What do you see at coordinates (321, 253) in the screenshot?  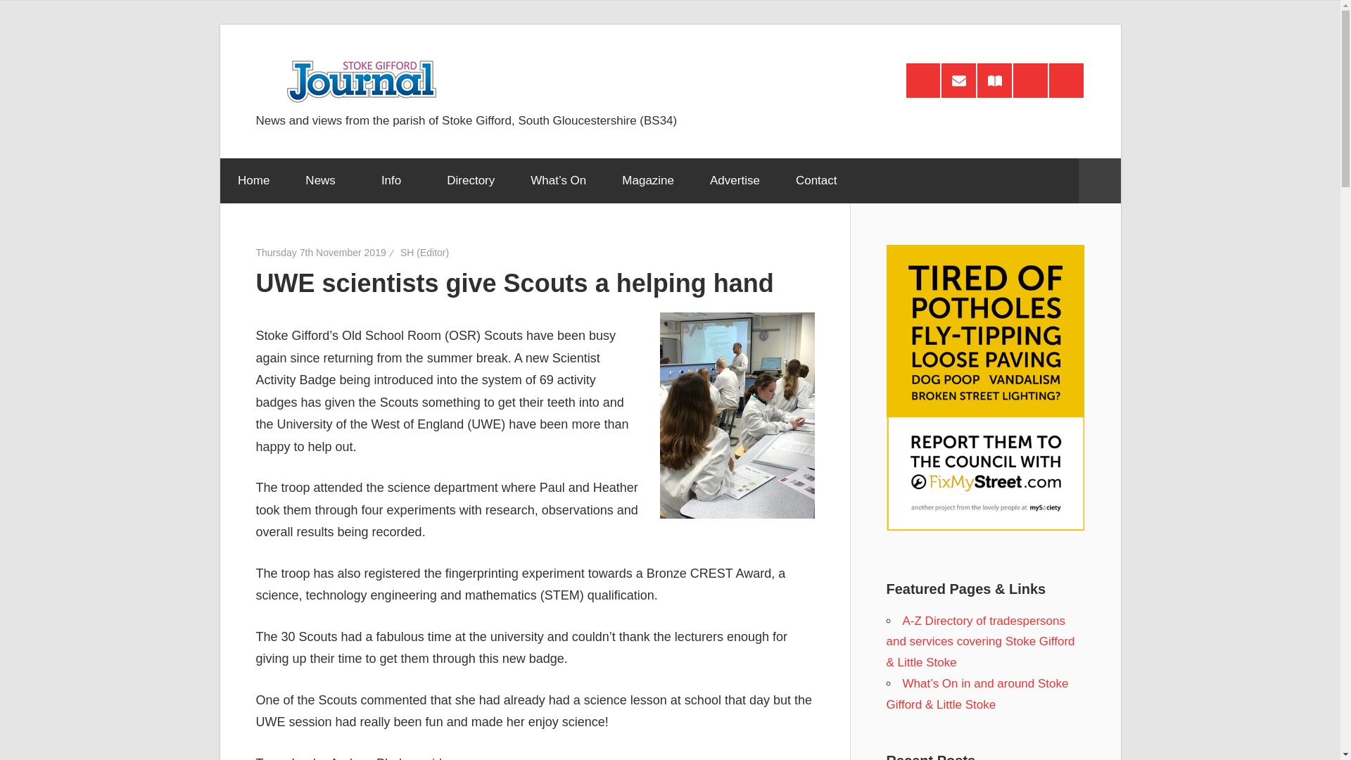 I see `5:02pm` at bounding box center [321, 253].